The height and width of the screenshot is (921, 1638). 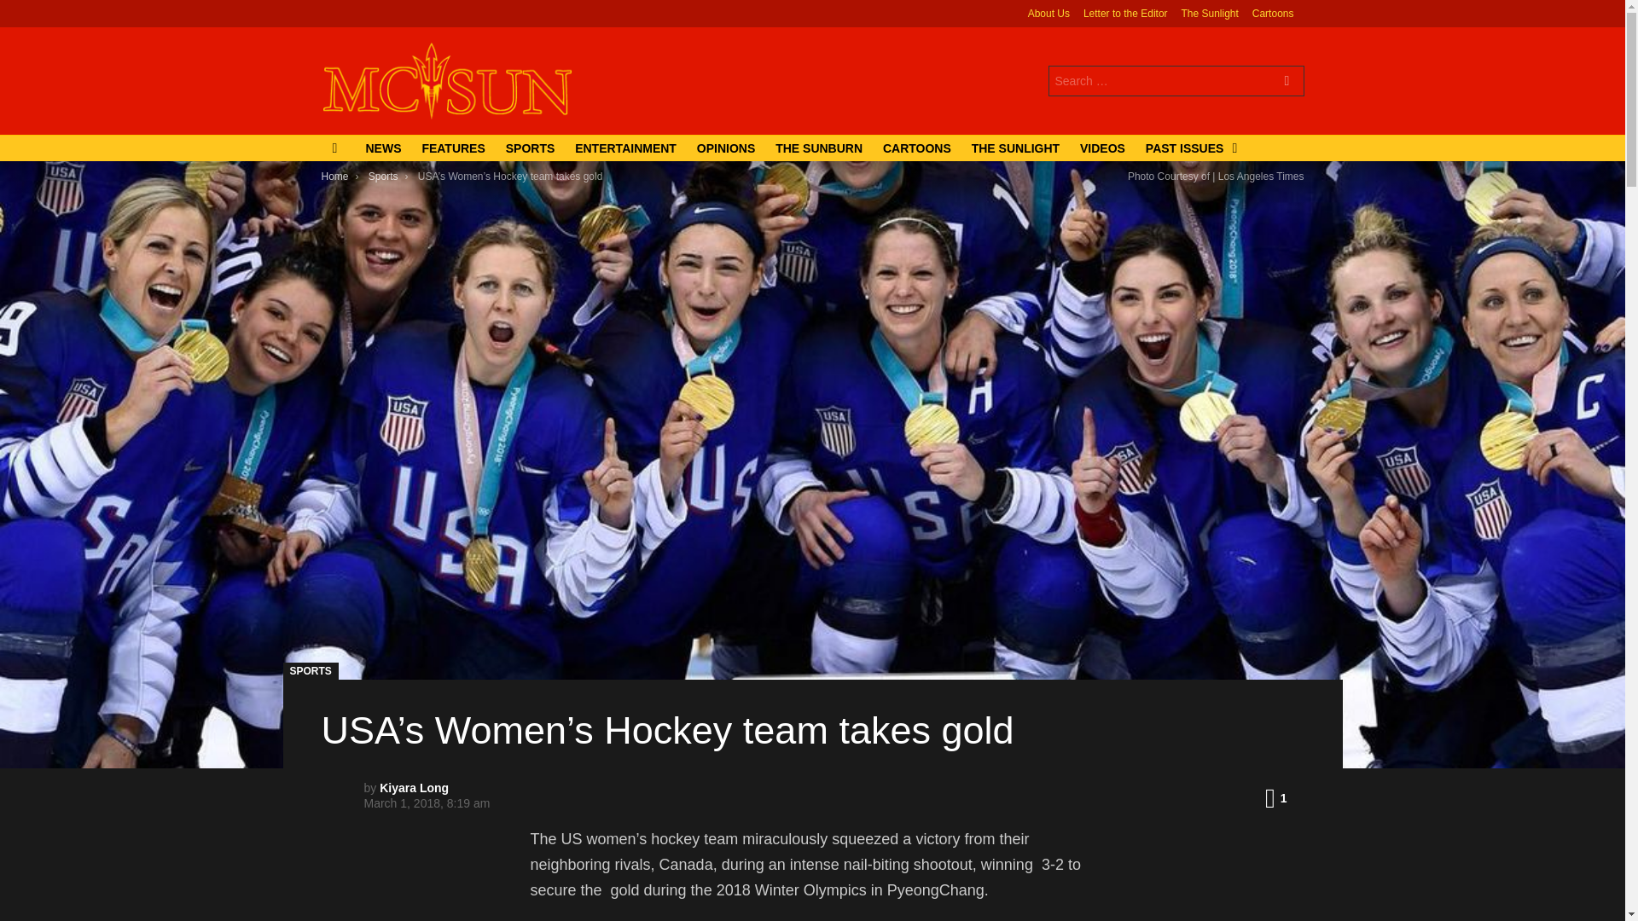 What do you see at coordinates (531, 148) in the screenshot?
I see `SPORTS` at bounding box center [531, 148].